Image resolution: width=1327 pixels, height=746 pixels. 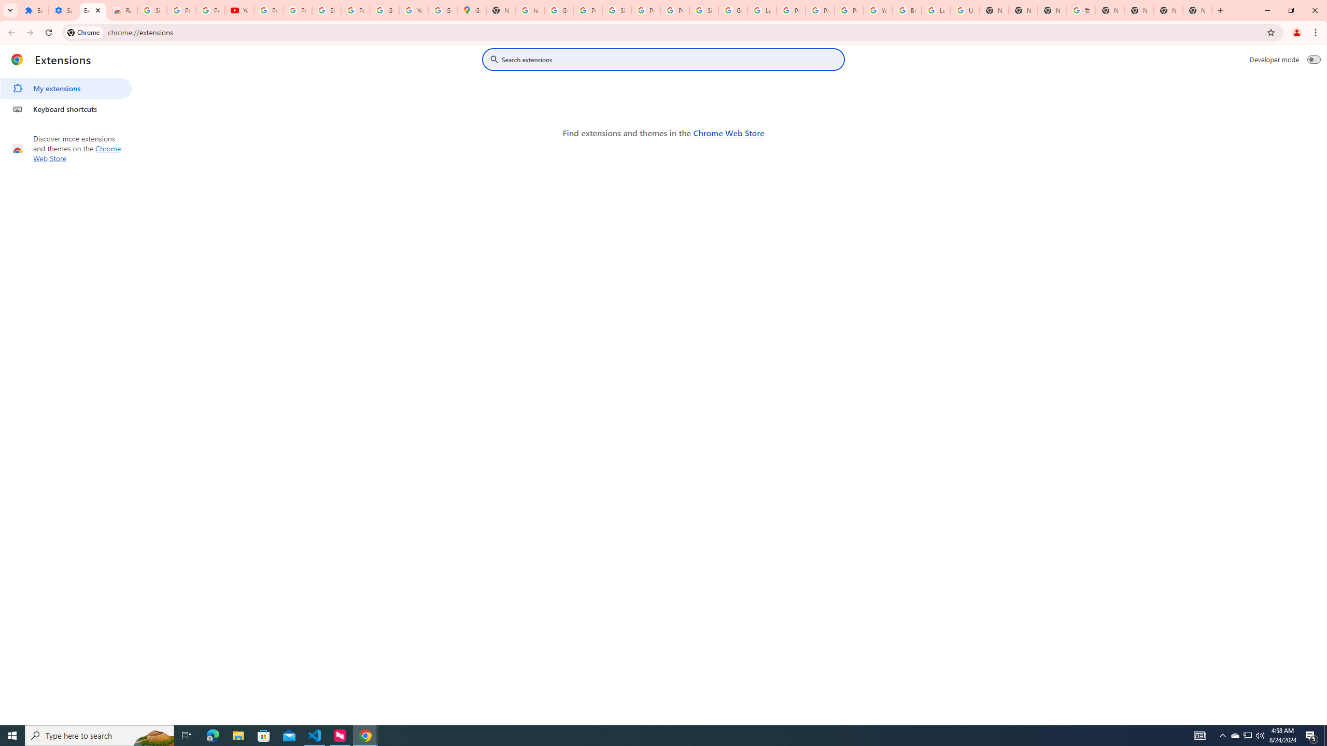 What do you see at coordinates (92, 10) in the screenshot?
I see `Extensions` at bounding box center [92, 10].